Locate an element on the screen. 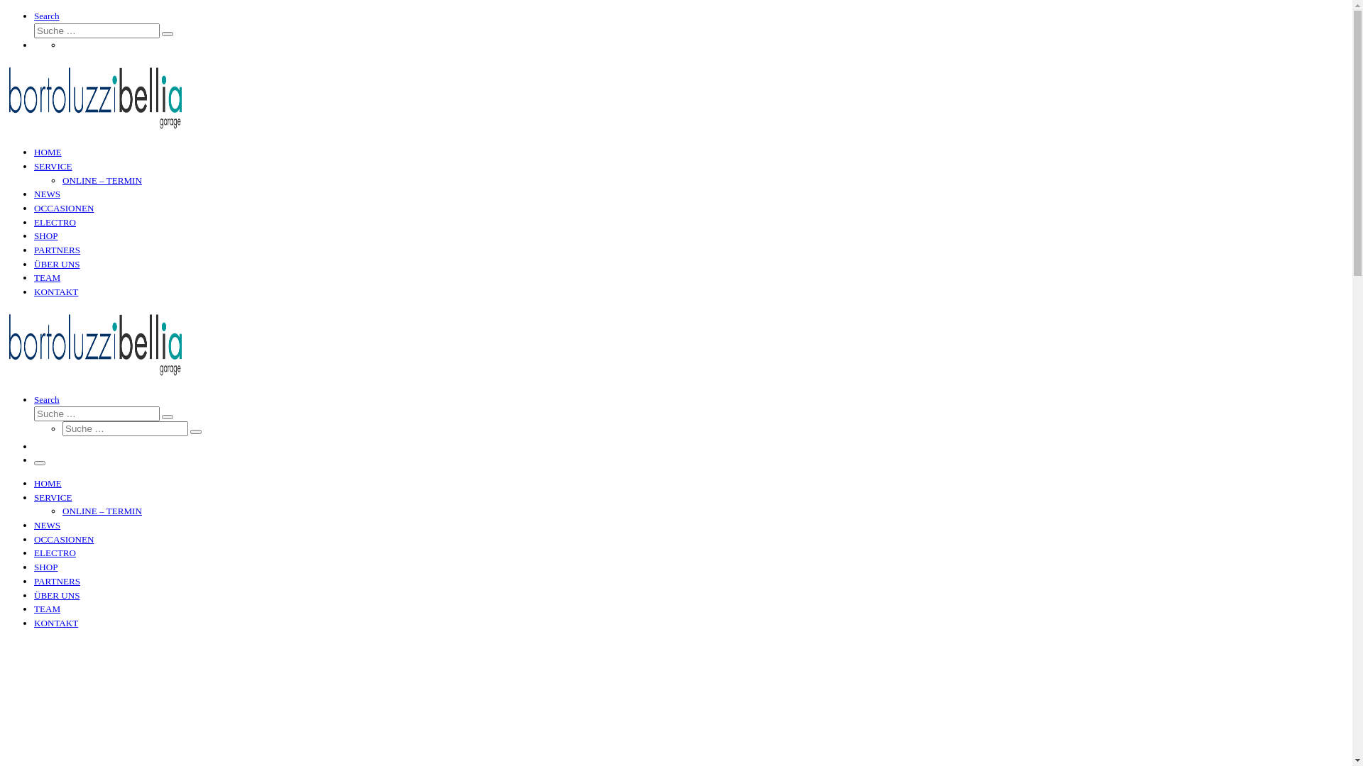 Image resolution: width=1363 pixels, height=766 pixels. Zum Inhalt springen is located at coordinates (6, 9).